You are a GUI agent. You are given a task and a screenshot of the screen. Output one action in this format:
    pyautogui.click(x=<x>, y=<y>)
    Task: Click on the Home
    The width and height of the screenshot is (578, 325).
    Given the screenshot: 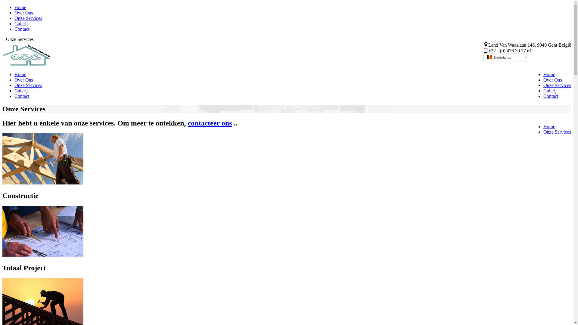 What is the action you would take?
    pyautogui.click(x=20, y=7)
    